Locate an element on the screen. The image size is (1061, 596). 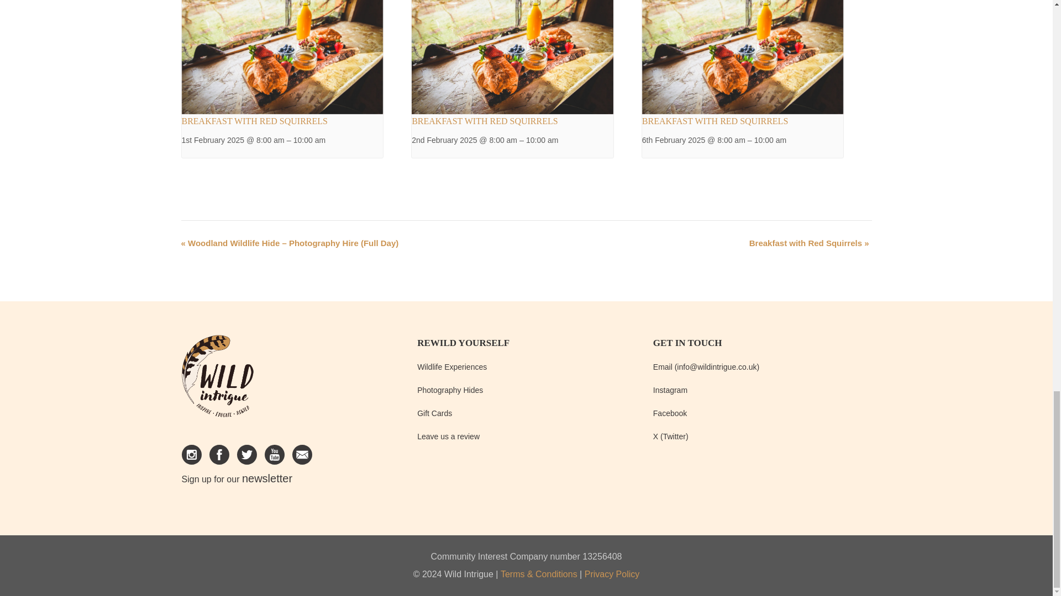
BREAKFAST WITH RED SQUIRRELS is located at coordinates (254, 120).